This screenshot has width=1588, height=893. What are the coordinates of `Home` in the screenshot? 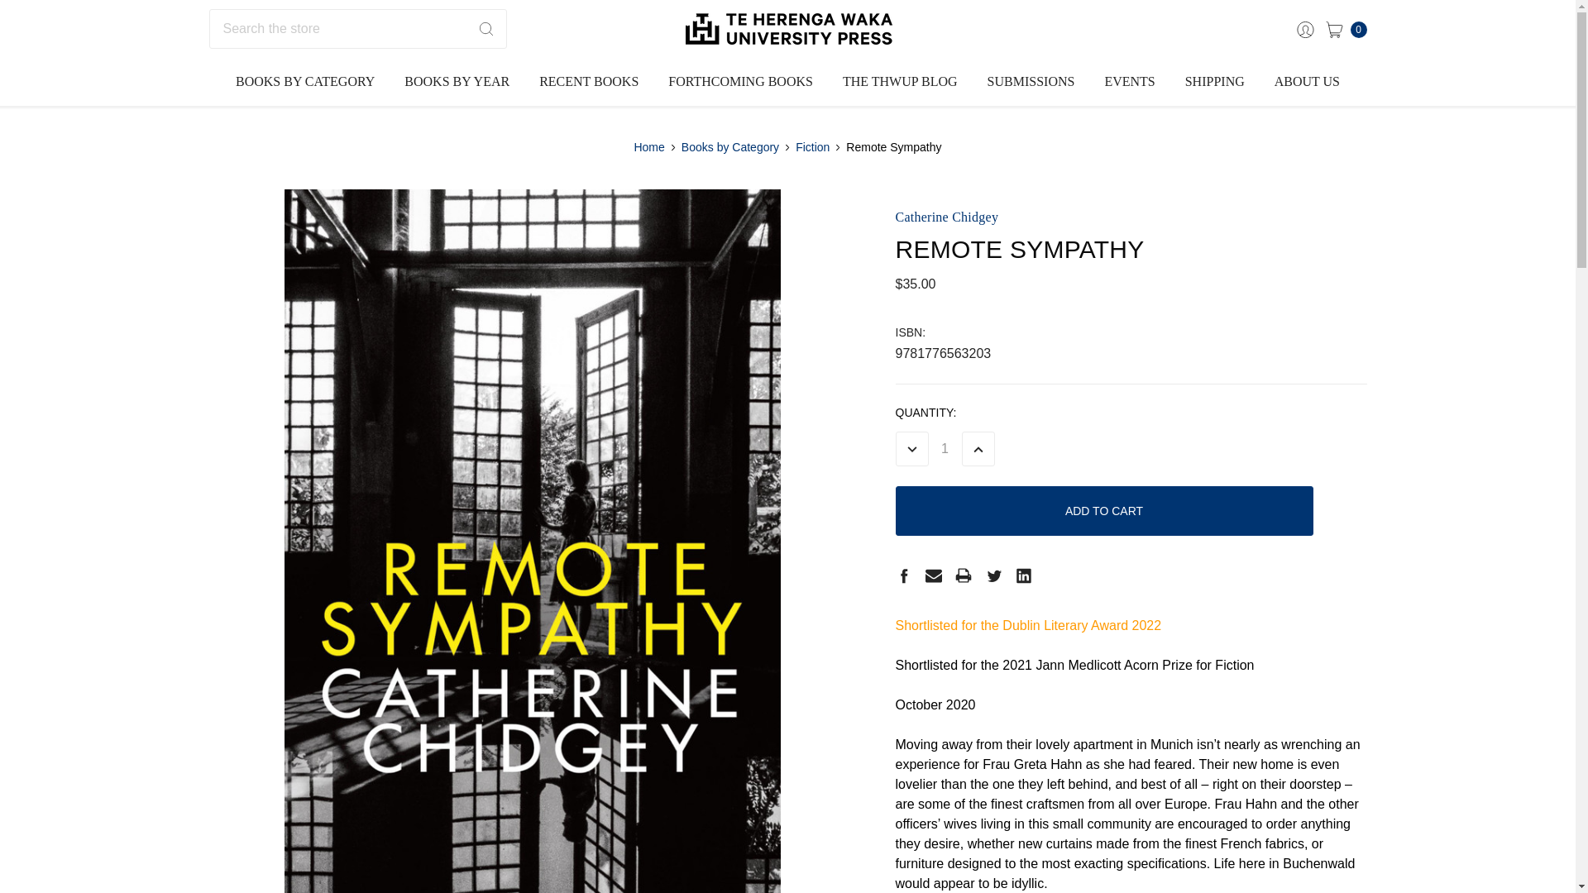 It's located at (648, 147).